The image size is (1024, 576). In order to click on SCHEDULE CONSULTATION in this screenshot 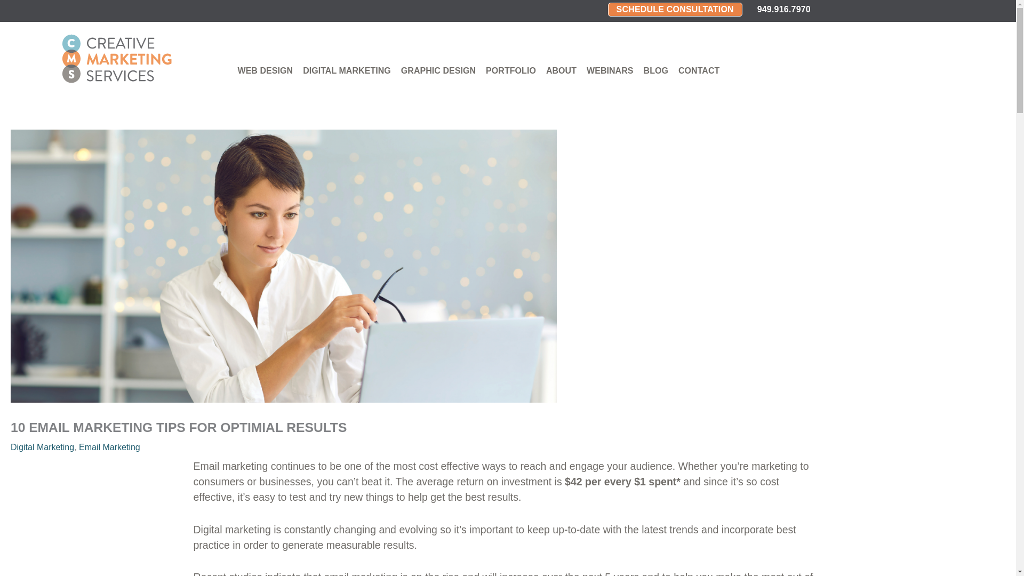, I will do `click(675, 10)`.